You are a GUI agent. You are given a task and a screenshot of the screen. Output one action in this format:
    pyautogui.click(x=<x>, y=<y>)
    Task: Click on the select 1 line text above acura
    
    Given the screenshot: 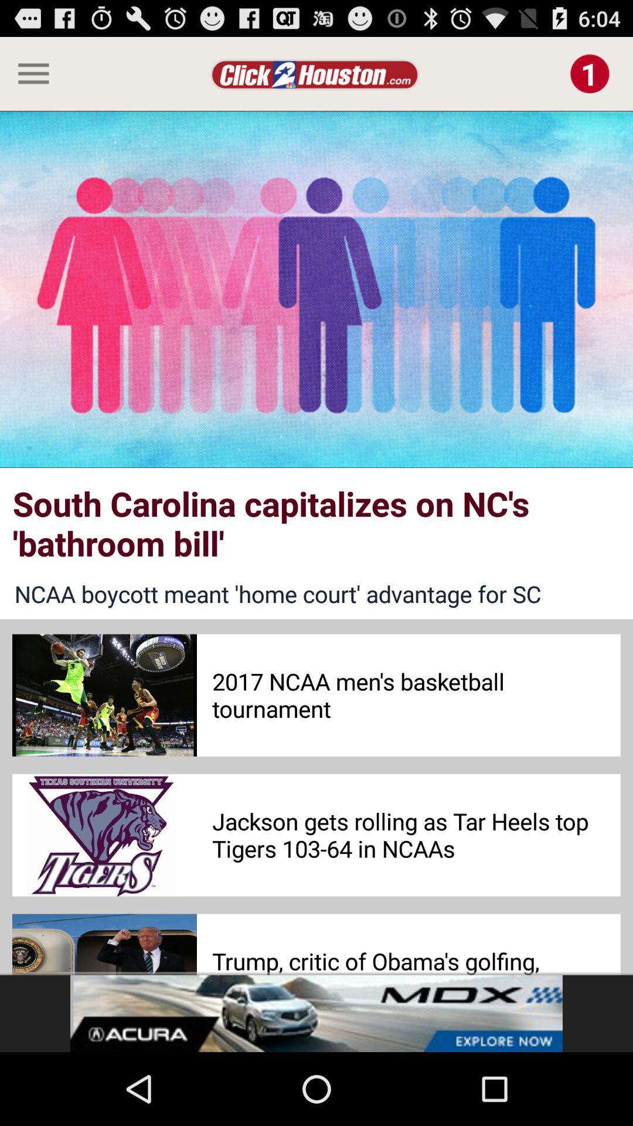 What is the action you would take?
    pyautogui.click(x=416, y=955)
    